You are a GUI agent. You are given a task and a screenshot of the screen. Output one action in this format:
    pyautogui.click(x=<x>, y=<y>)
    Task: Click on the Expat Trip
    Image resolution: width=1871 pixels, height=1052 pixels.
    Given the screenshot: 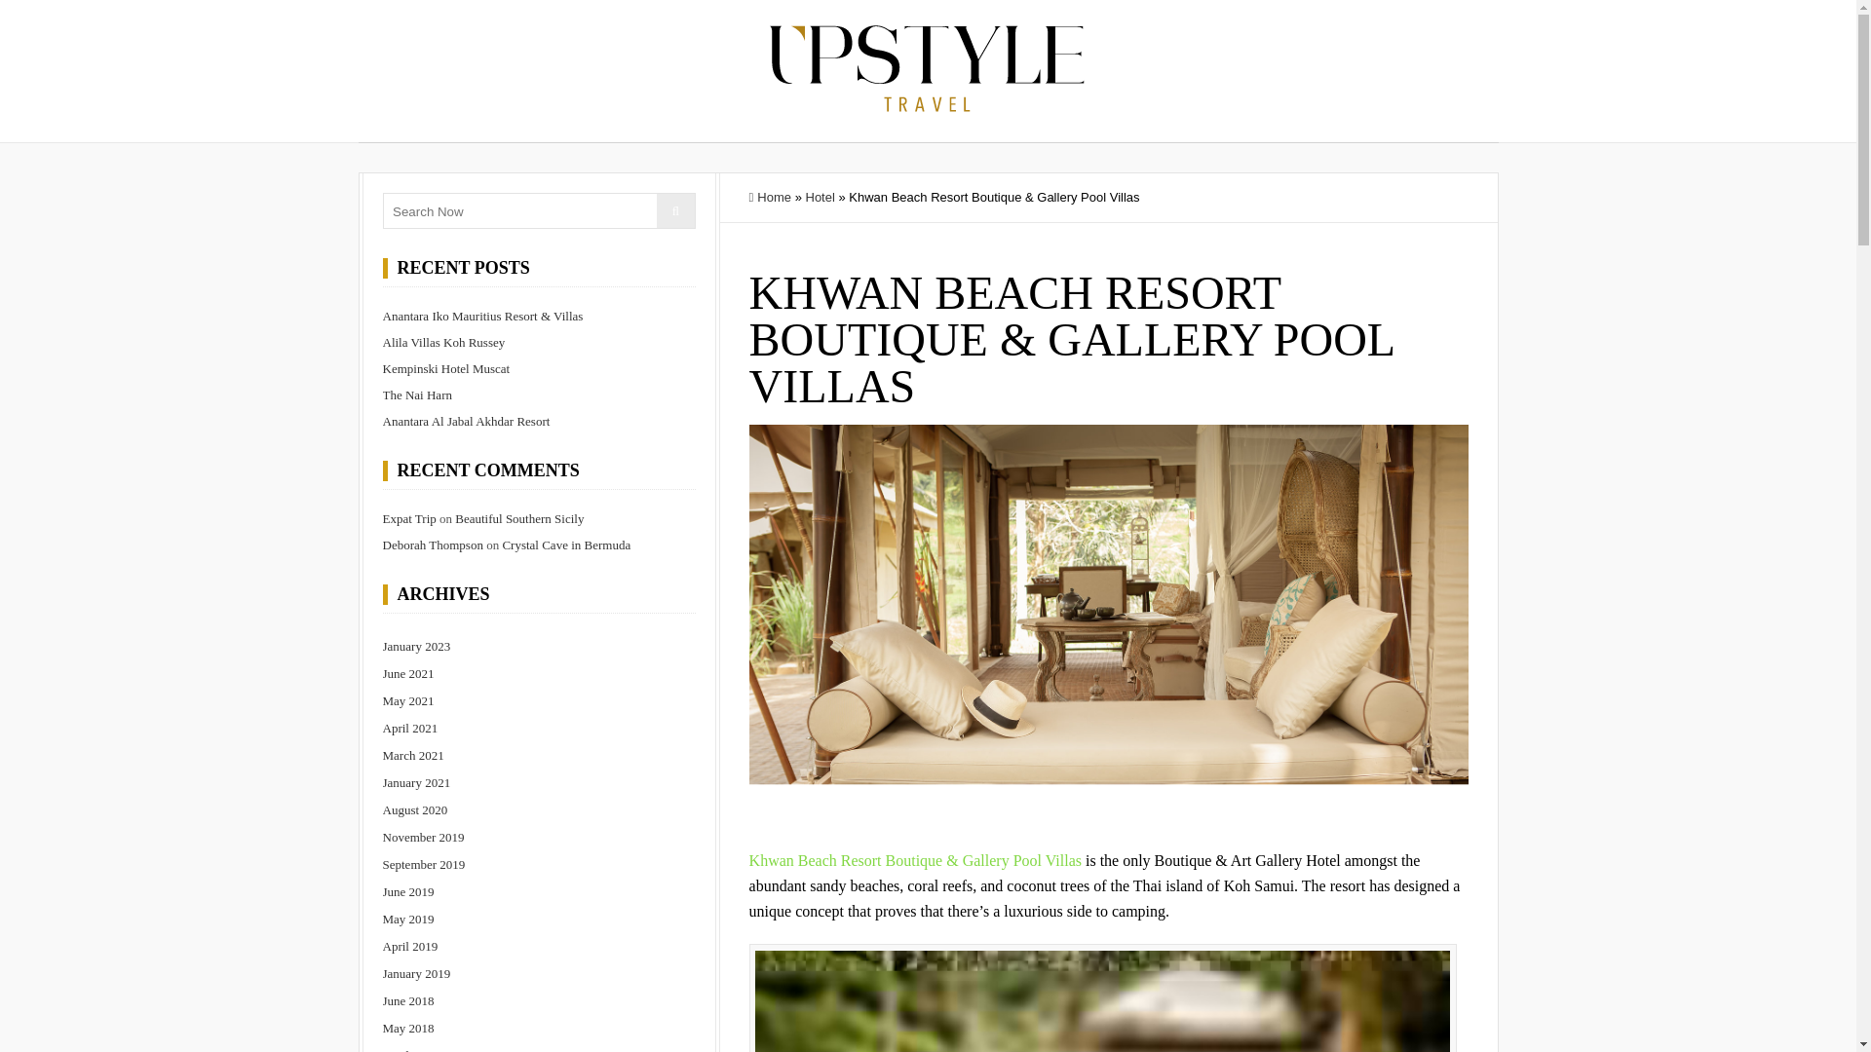 What is the action you would take?
    pyautogui.click(x=408, y=518)
    